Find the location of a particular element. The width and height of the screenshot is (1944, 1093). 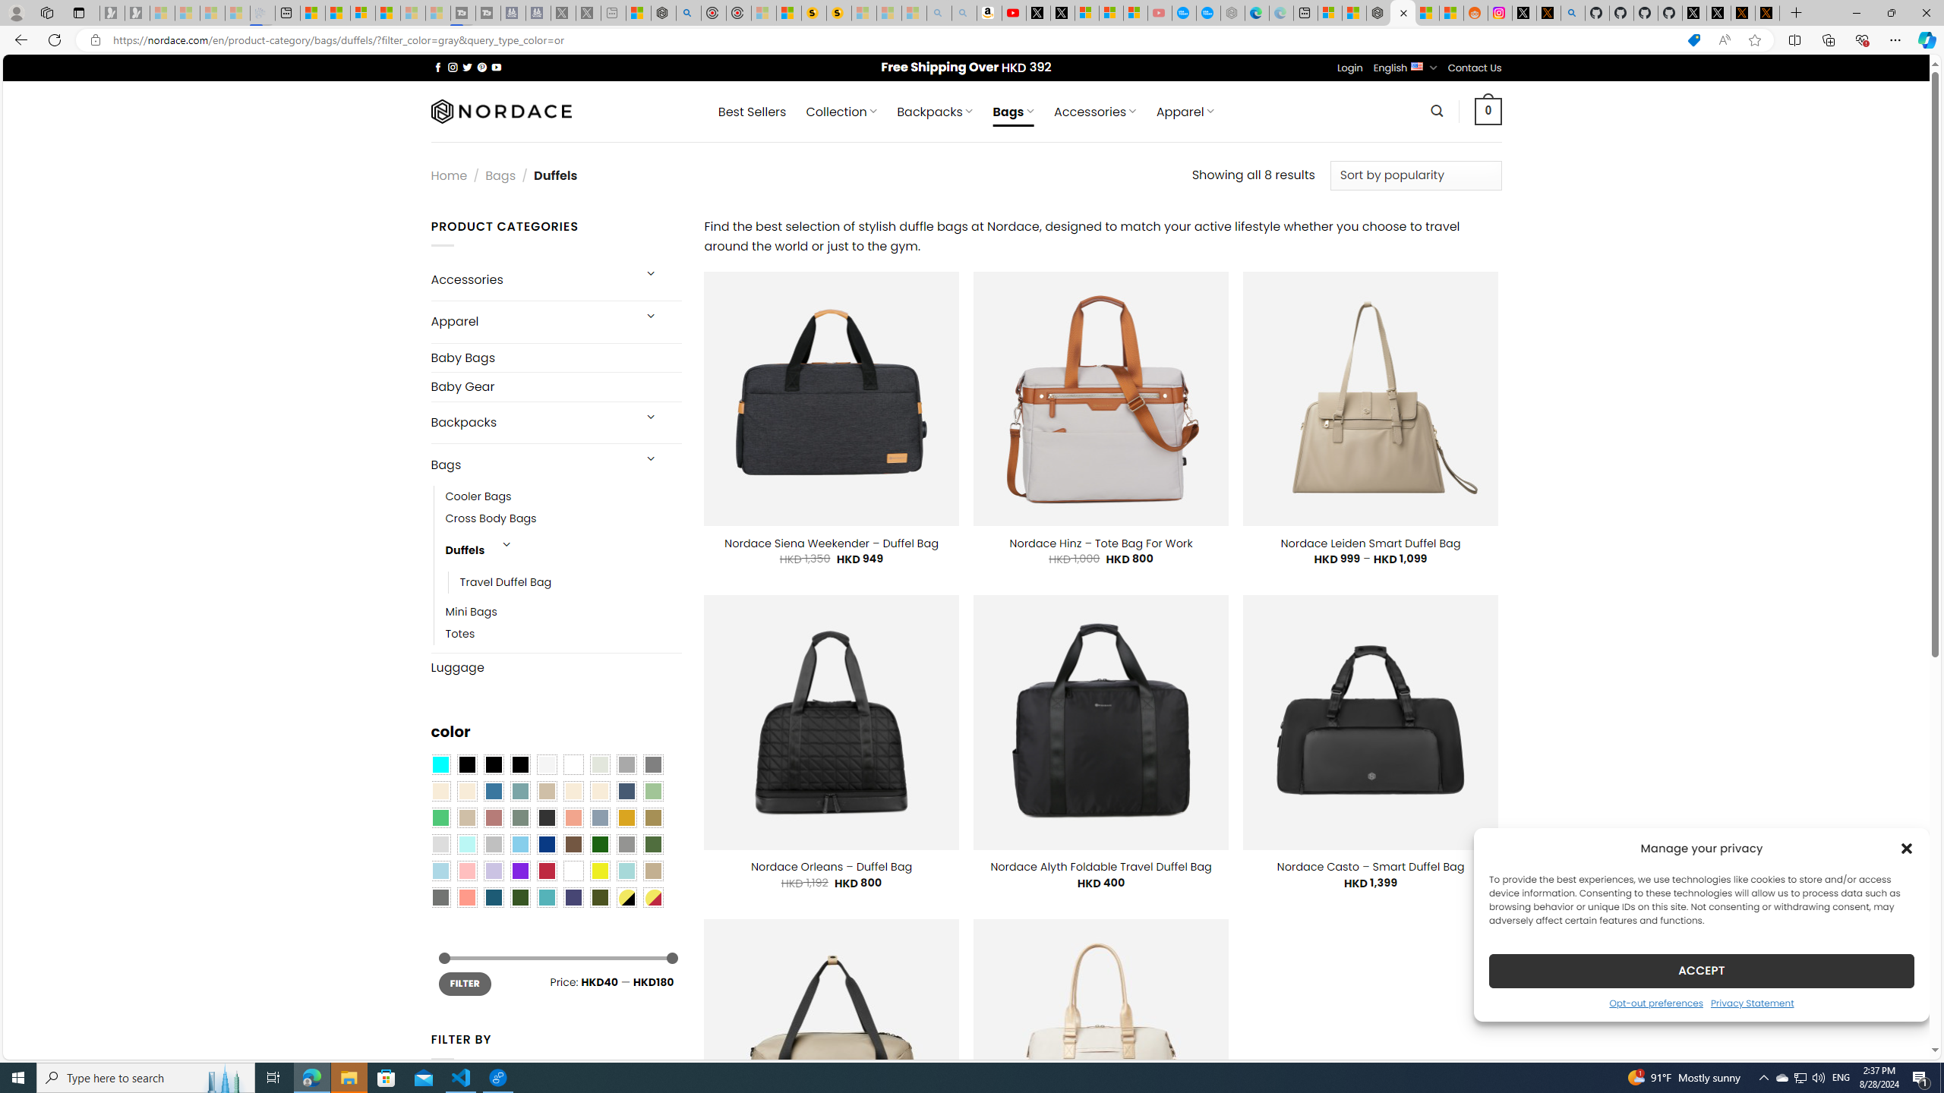

This site has coupons! Shopping in Microsoft Edge is located at coordinates (1693, 40).